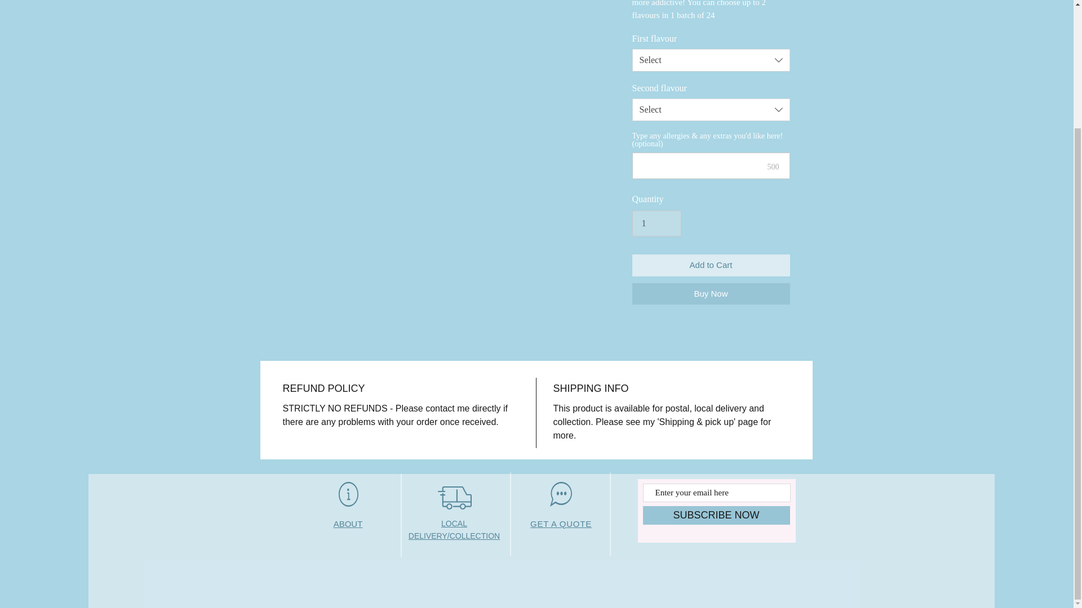 The height and width of the screenshot is (608, 1082). I want to click on SUBSCRIBE NOW, so click(716, 515).